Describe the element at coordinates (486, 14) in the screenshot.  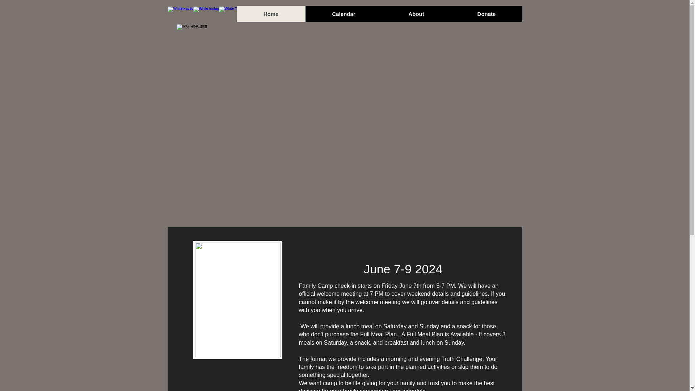
I see `Donate` at that location.